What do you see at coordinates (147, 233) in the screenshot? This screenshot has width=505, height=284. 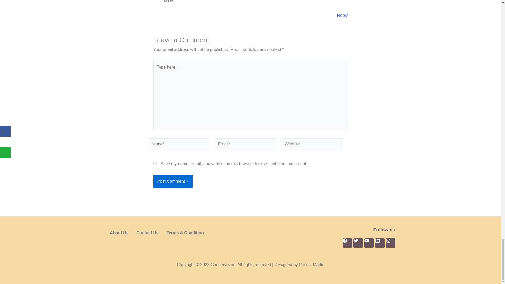 I see `Contact Us` at bounding box center [147, 233].